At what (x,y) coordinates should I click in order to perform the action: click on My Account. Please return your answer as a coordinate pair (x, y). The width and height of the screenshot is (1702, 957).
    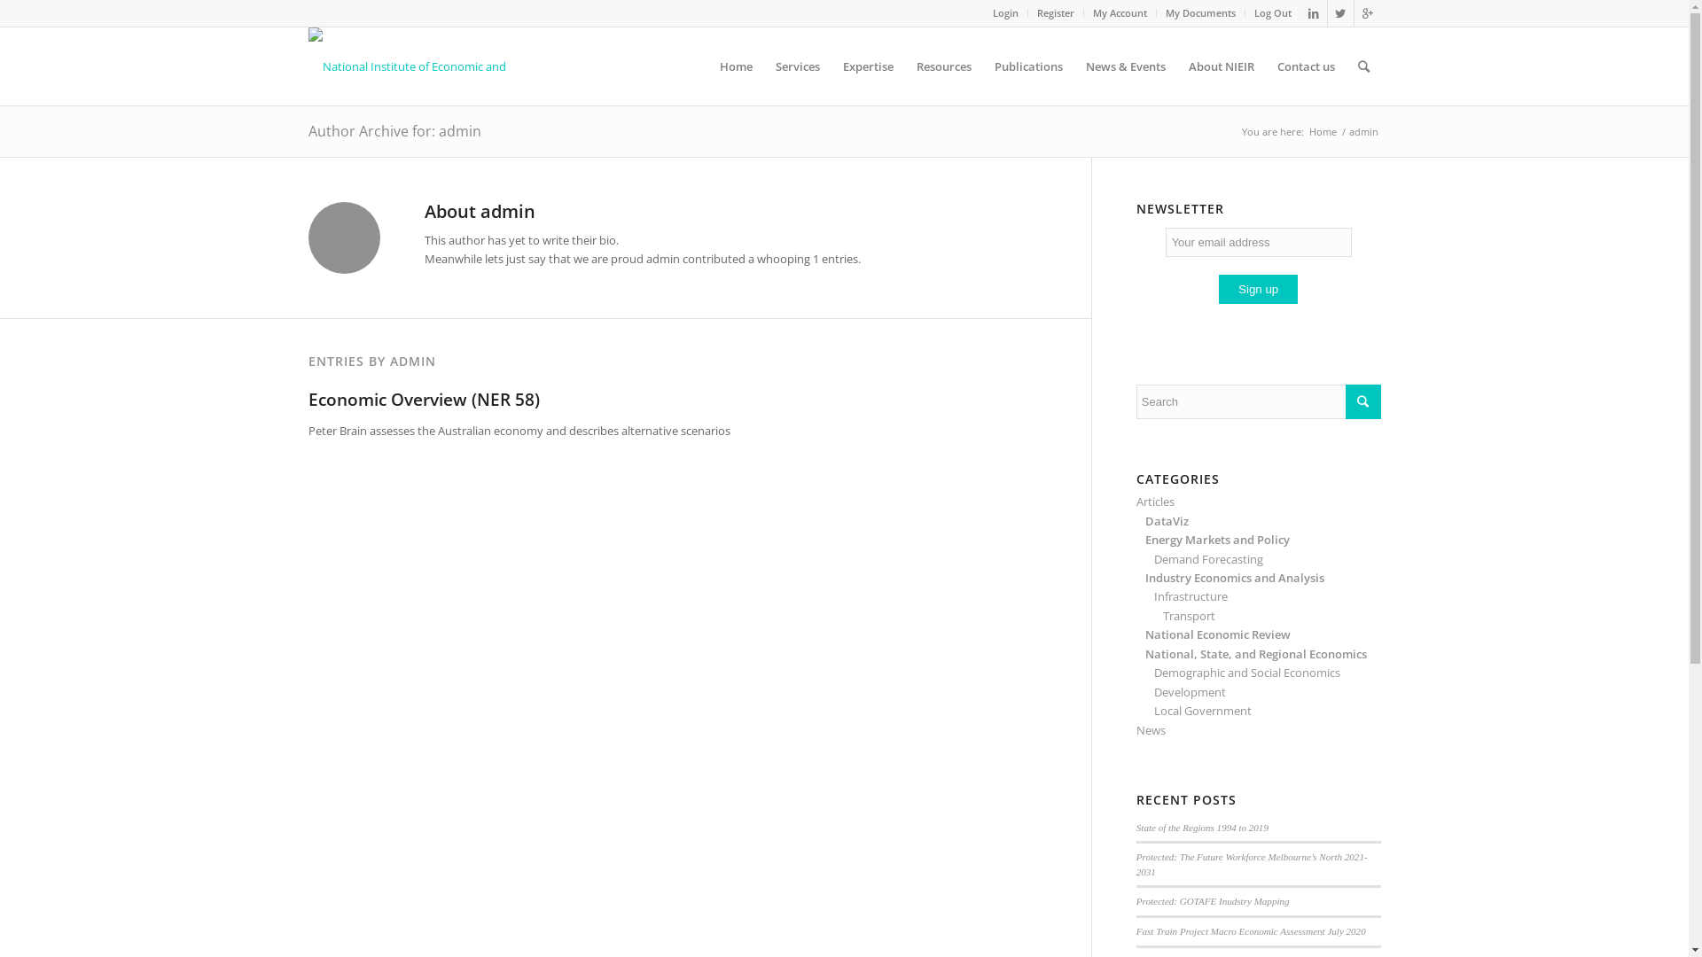
    Looking at the image, I should click on (1119, 12).